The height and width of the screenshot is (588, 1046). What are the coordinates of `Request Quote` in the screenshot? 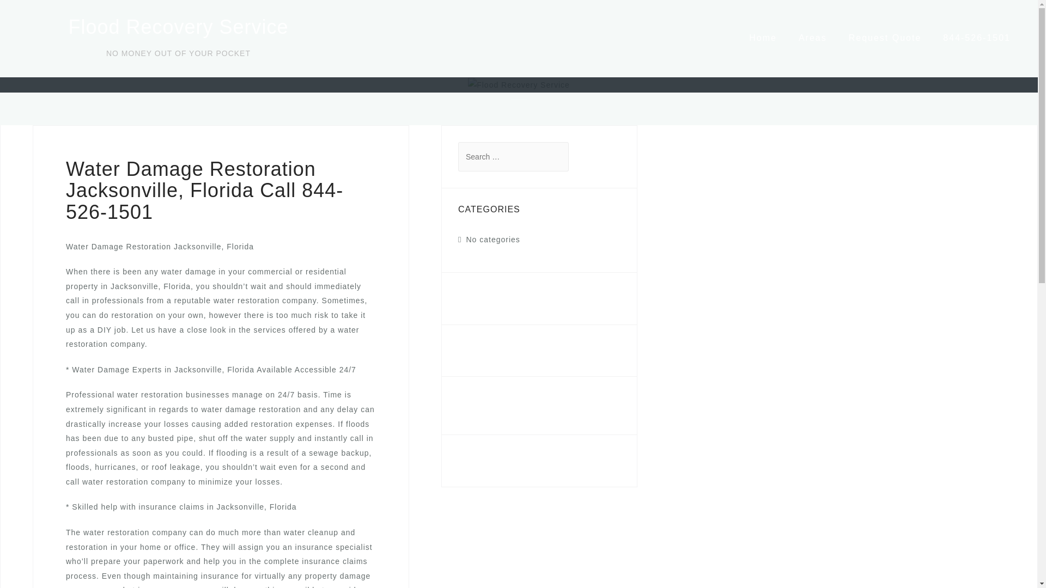 It's located at (885, 38).